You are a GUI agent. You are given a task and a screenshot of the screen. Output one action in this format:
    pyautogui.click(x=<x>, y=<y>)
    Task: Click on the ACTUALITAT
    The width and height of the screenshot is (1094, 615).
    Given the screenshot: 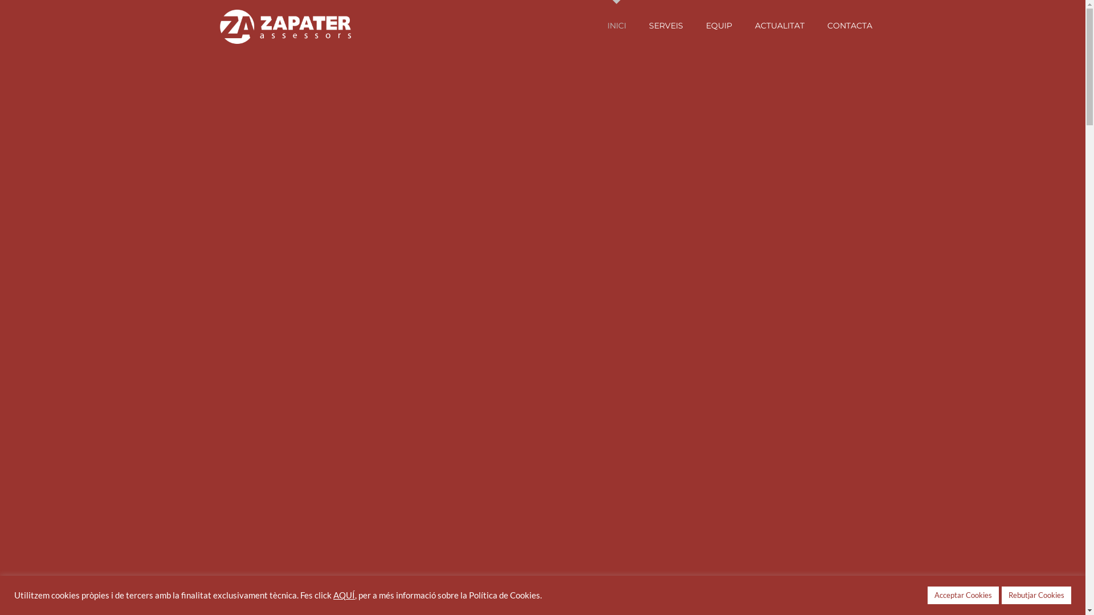 What is the action you would take?
    pyautogui.click(x=779, y=26)
    